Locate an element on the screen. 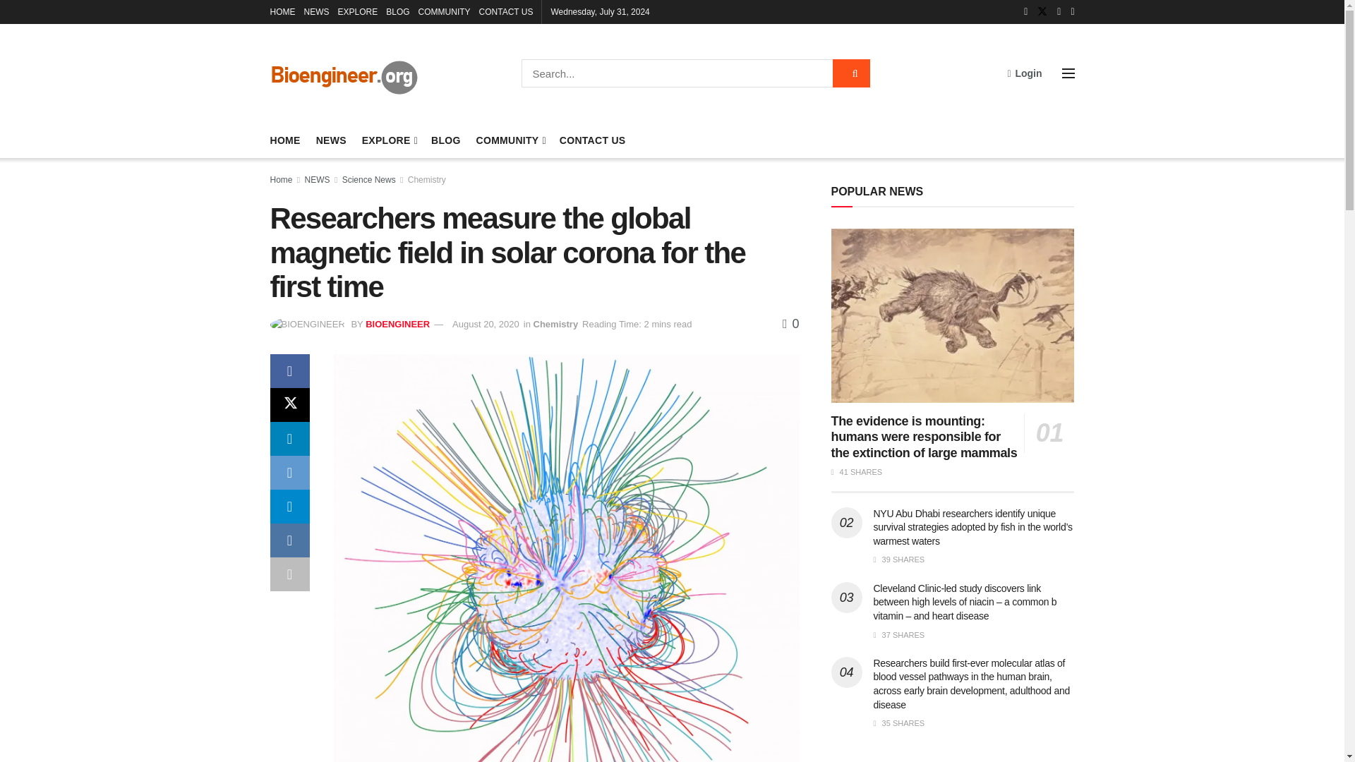 This screenshot has height=762, width=1355. NEWS is located at coordinates (331, 140).